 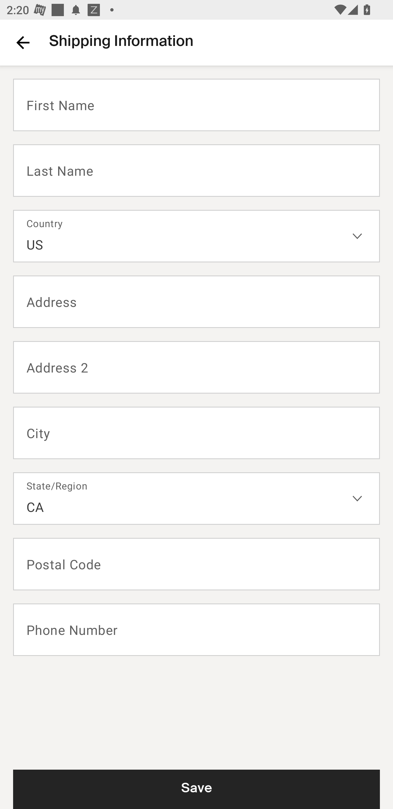 What do you see at coordinates (196, 105) in the screenshot?
I see `First Name` at bounding box center [196, 105].